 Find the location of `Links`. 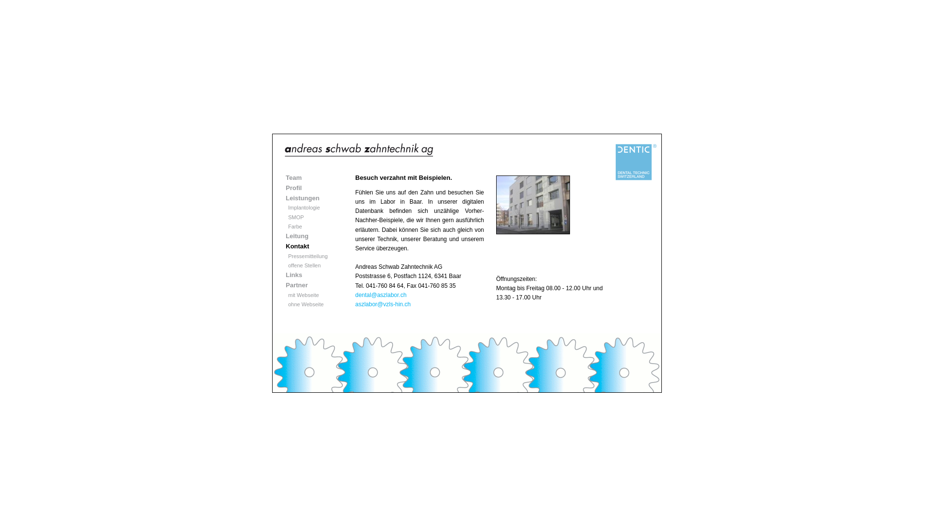

Links is located at coordinates (294, 275).